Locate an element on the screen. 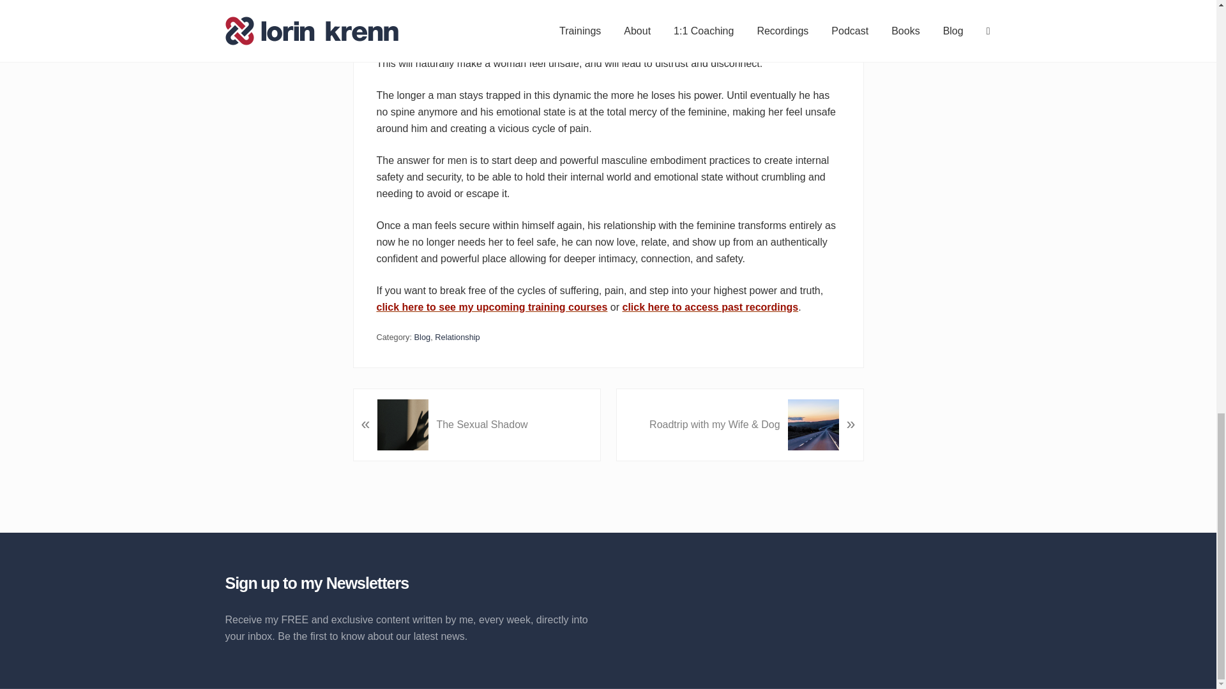  click here to see my upcoming training courses is located at coordinates (492, 307).